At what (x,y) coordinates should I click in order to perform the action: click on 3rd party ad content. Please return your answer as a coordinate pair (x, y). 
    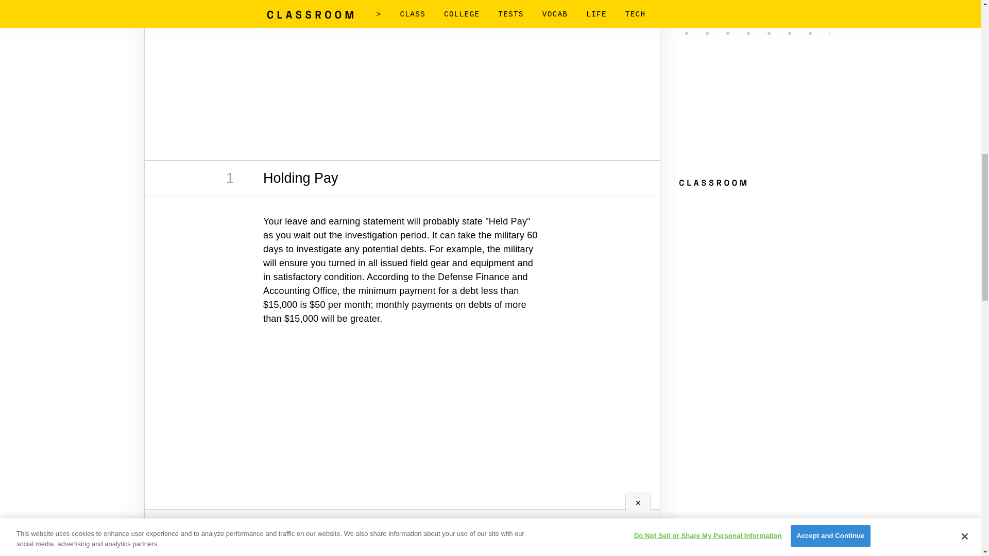
    Looking at the image, I should click on (402, 431).